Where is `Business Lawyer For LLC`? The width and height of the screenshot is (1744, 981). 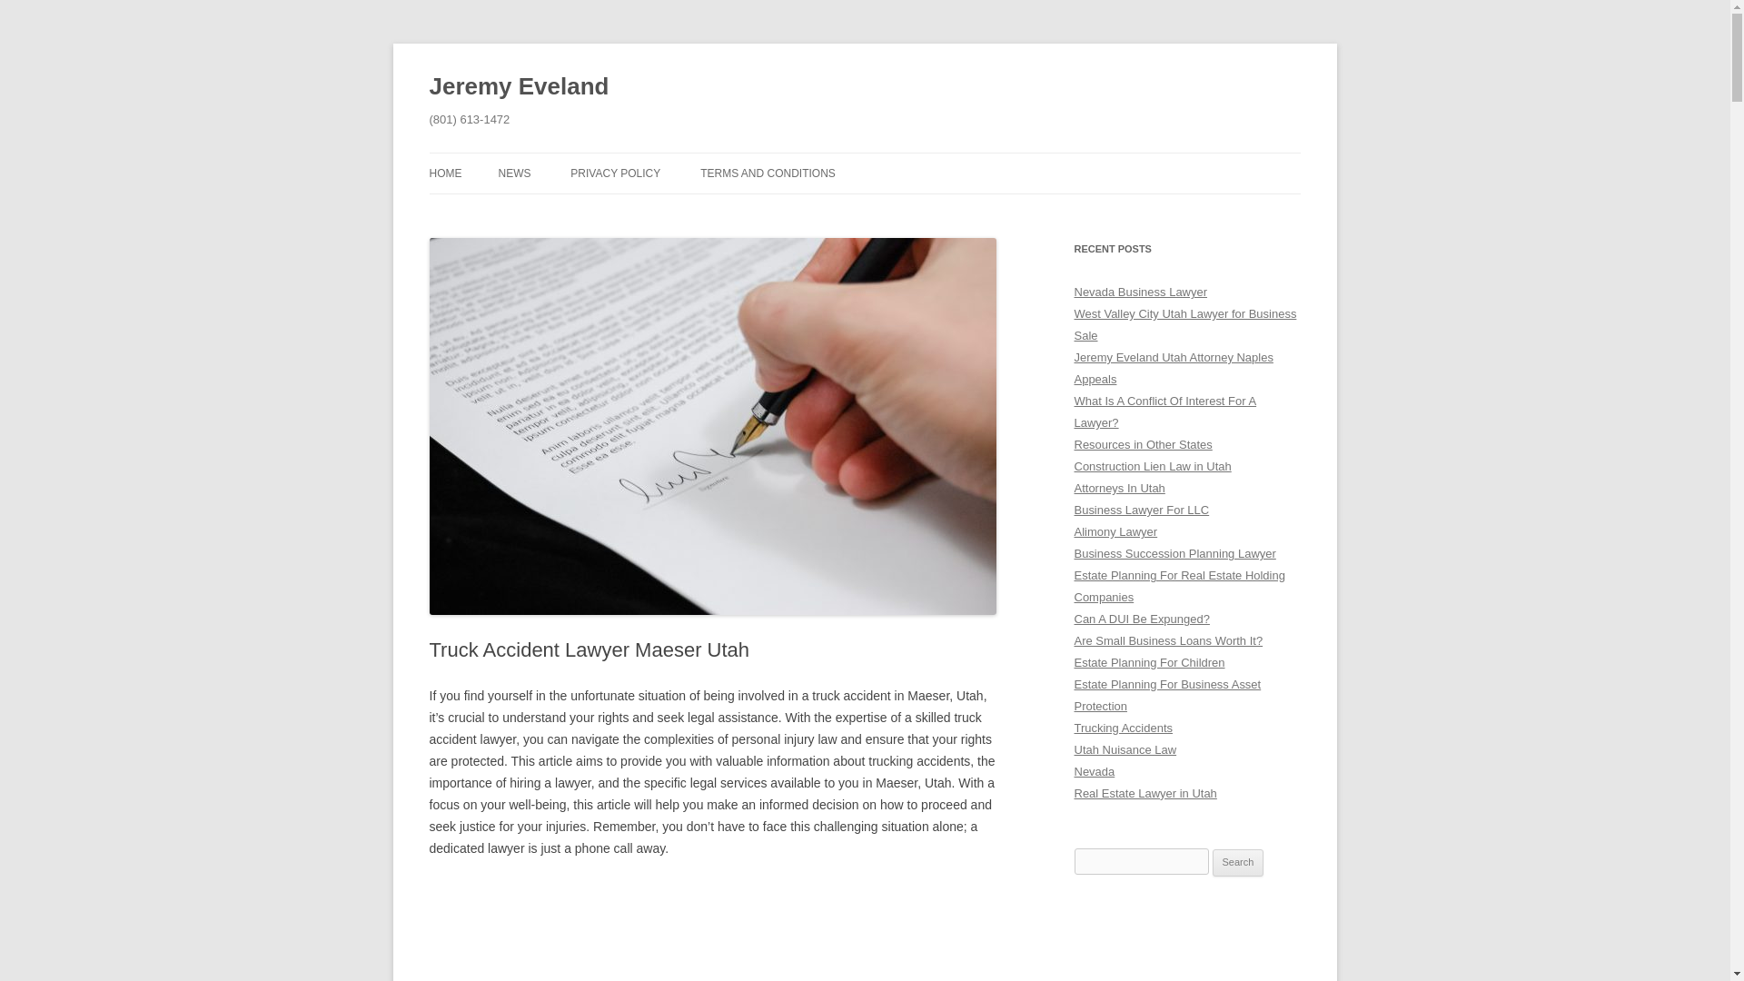 Business Lawyer For LLC is located at coordinates (1141, 510).